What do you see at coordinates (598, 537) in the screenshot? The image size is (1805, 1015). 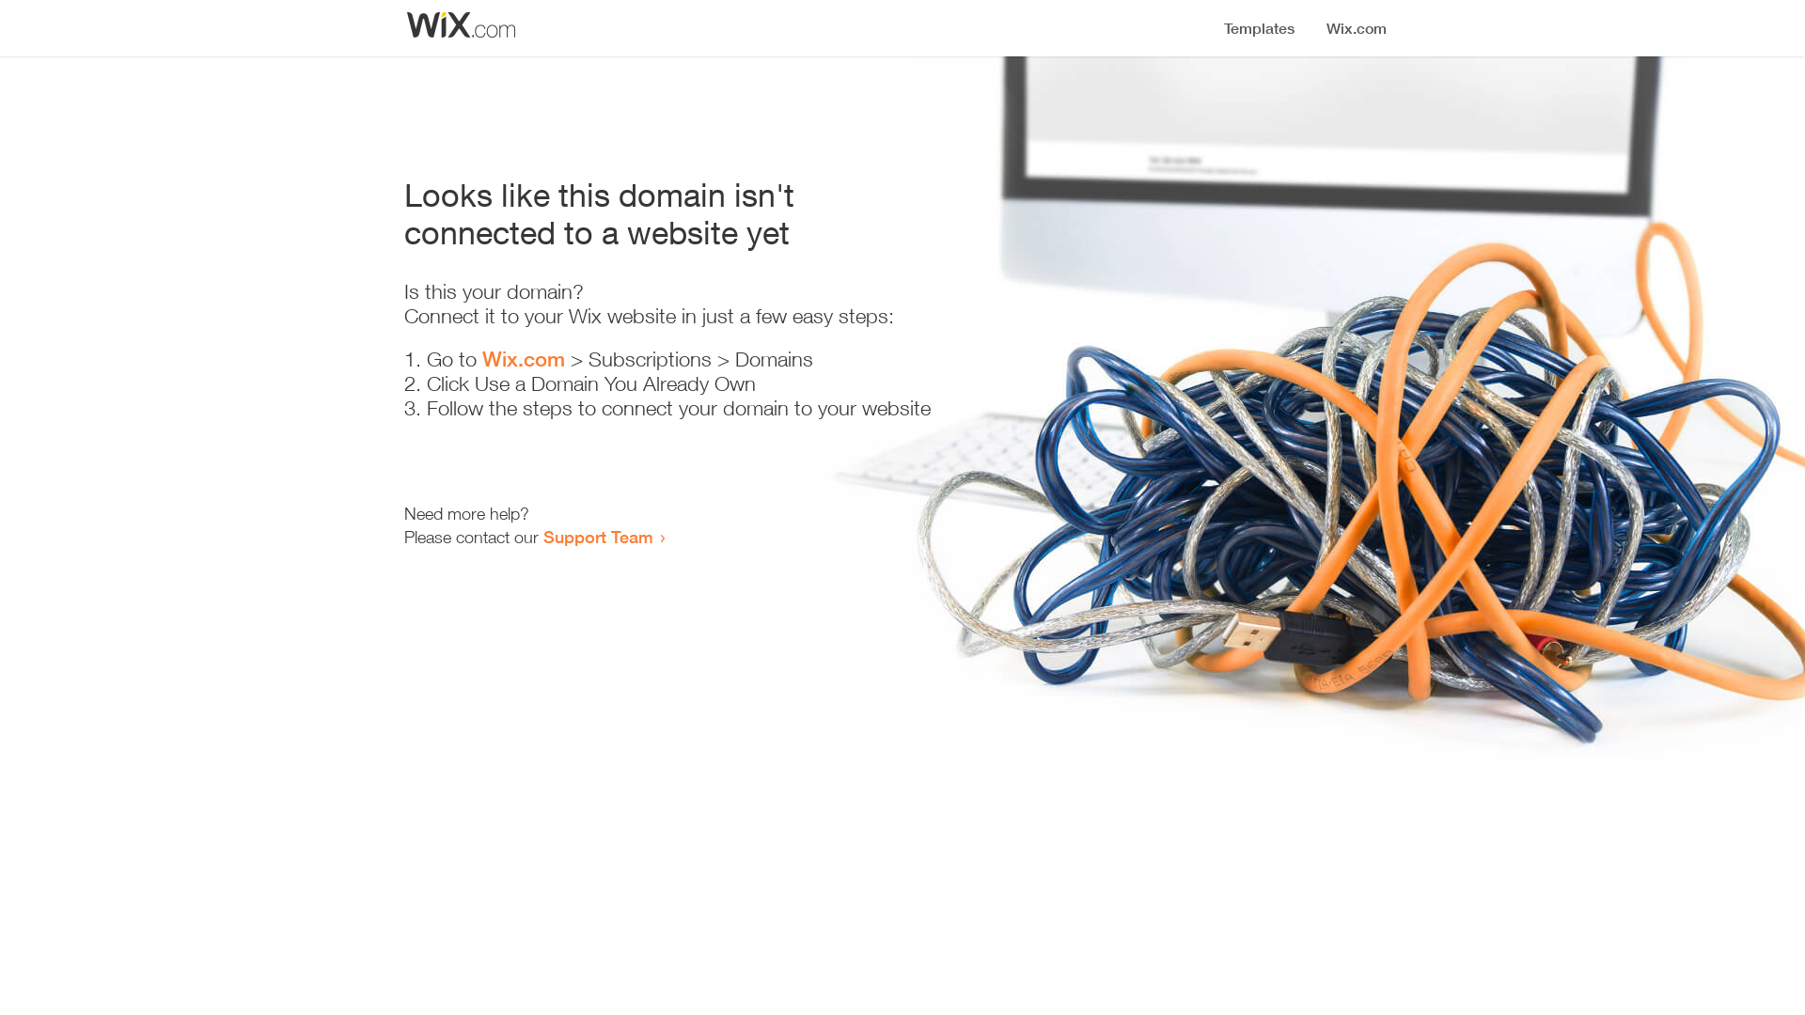 I see `Support Team` at bounding box center [598, 537].